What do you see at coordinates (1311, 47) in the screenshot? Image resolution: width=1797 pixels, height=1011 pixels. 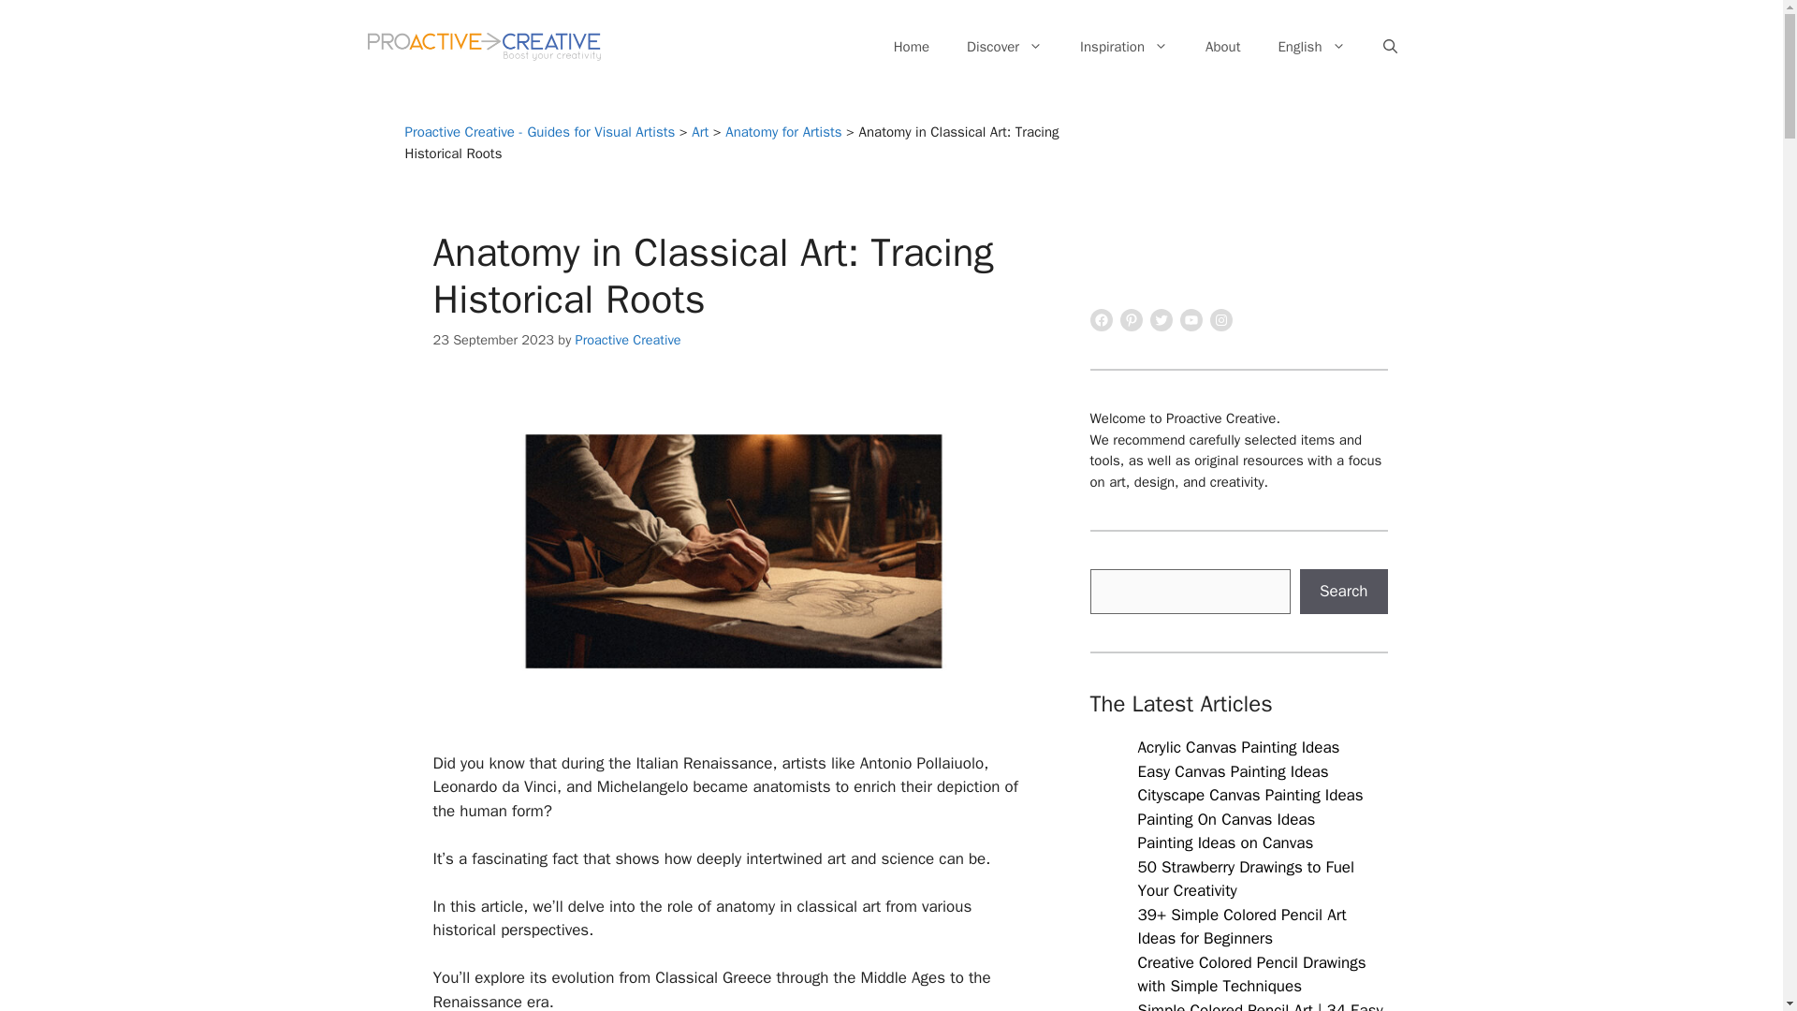 I see `English` at bounding box center [1311, 47].